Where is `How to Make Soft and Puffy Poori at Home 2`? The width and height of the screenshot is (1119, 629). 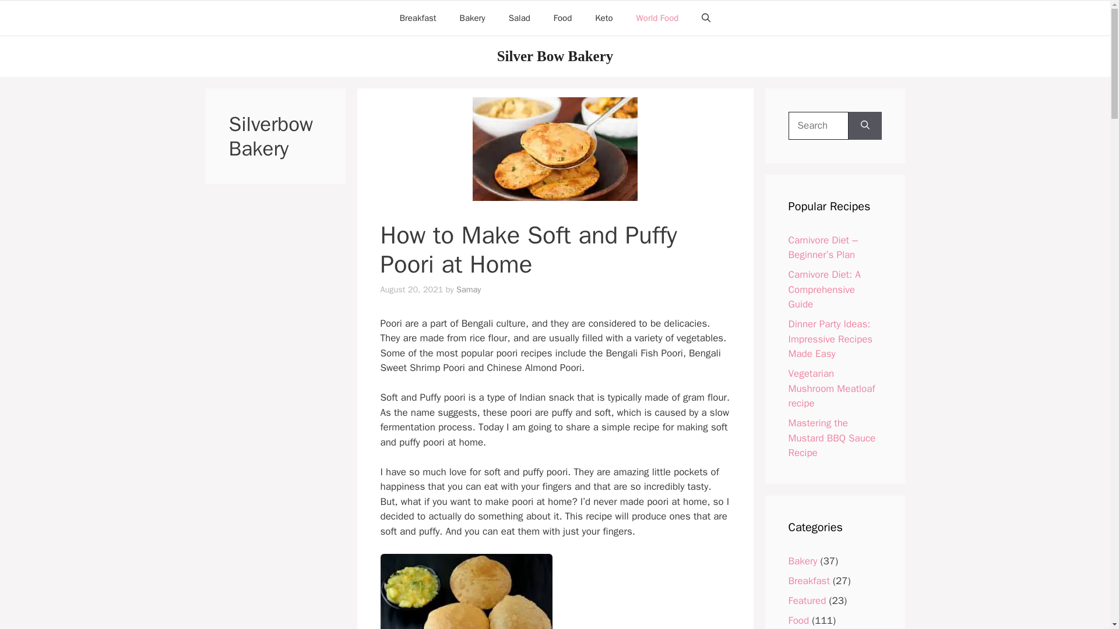 How to Make Soft and Puffy Poori at Home 2 is located at coordinates (466, 592).